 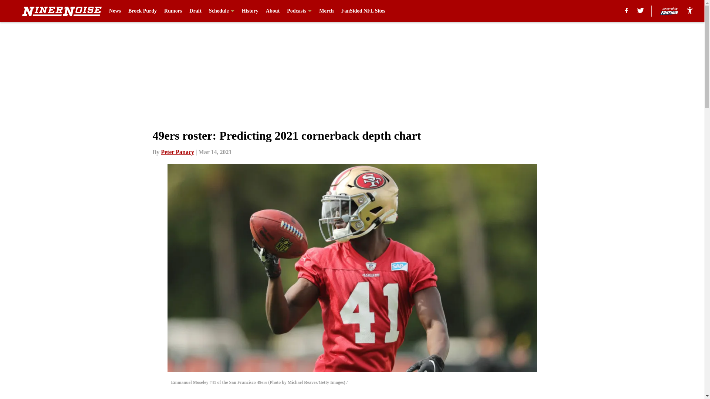 What do you see at coordinates (143, 11) in the screenshot?
I see `Brock Purdy` at bounding box center [143, 11].